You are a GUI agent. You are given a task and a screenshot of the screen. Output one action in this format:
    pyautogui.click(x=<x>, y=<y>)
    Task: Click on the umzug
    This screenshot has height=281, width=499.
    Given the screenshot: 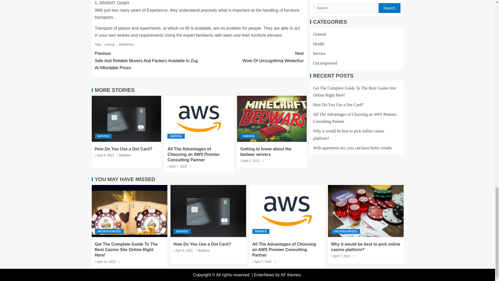 What is the action you would take?
    pyautogui.click(x=110, y=44)
    